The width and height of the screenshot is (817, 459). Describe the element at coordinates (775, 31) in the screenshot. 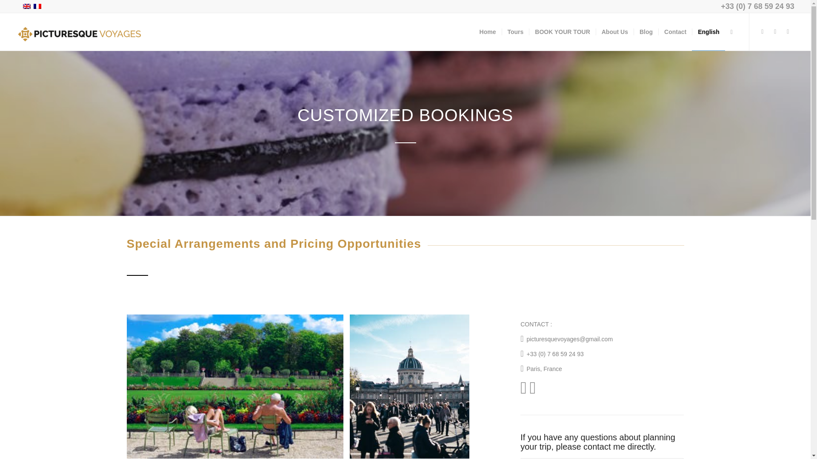

I see `Instagram` at that location.